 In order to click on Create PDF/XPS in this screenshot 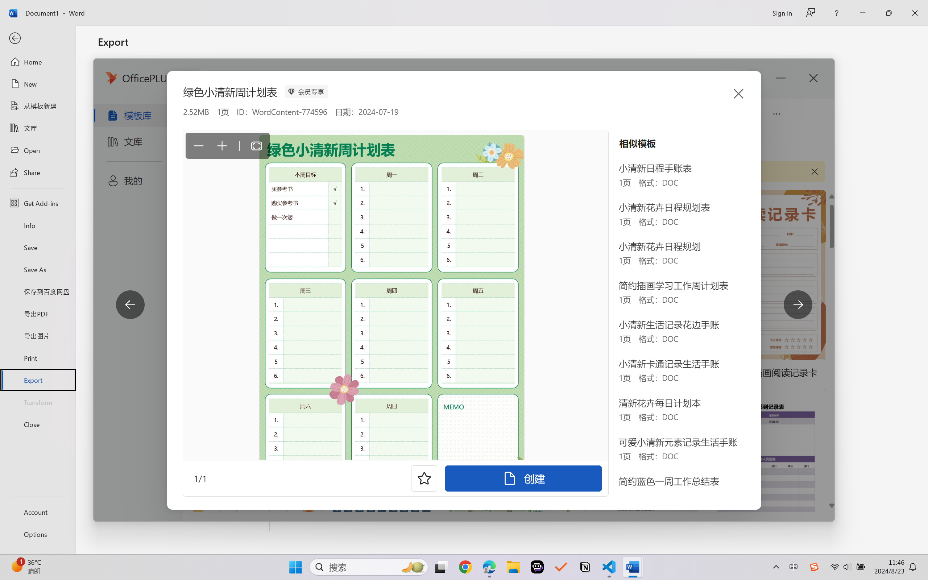, I will do `click(311, 145)`.